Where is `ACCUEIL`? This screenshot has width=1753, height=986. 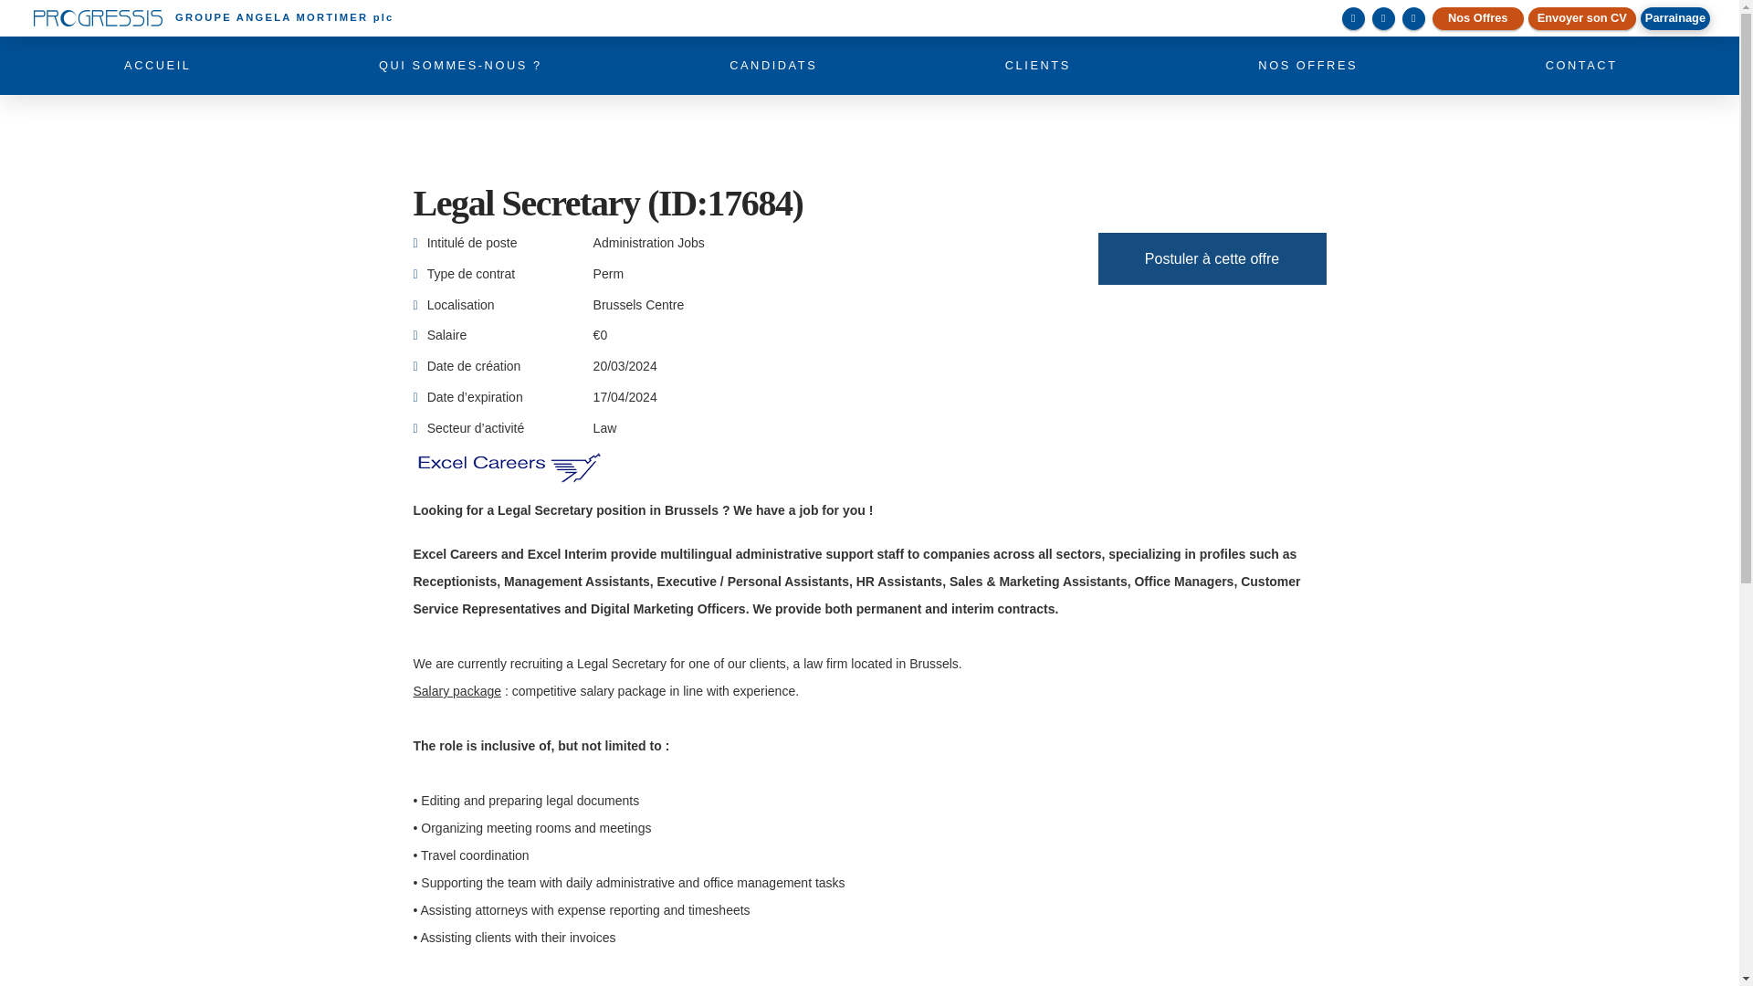 ACCUEIL is located at coordinates (157, 65).